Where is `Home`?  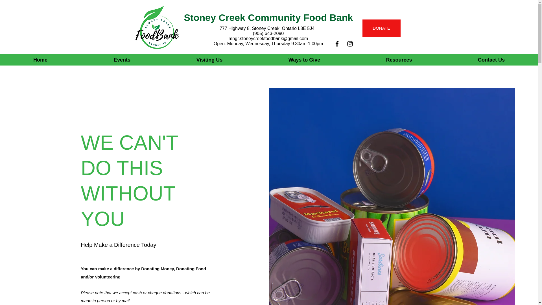 Home is located at coordinates (40, 60).